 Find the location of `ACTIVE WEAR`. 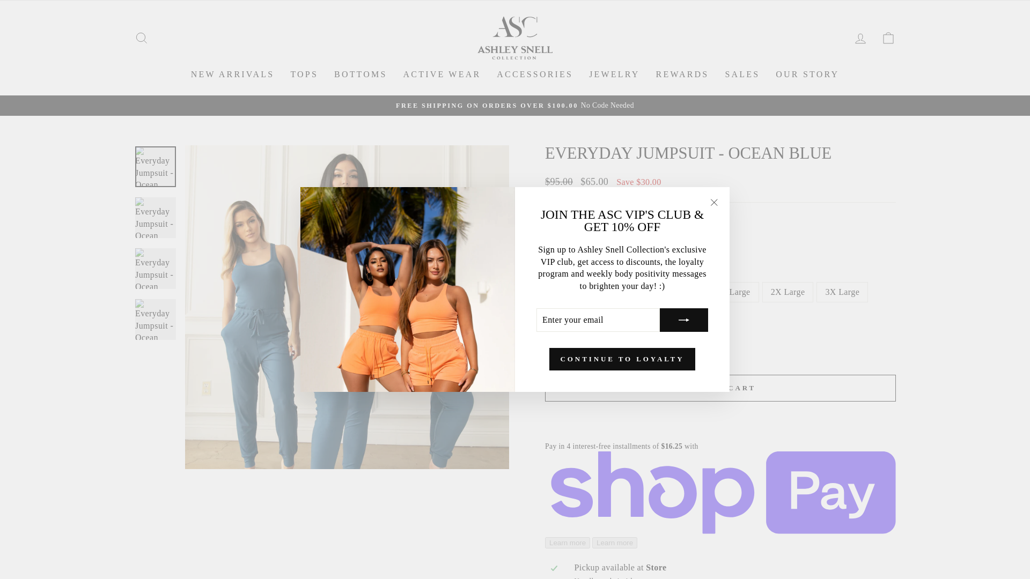

ACTIVE WEAR is located at coordinates (442, 74).